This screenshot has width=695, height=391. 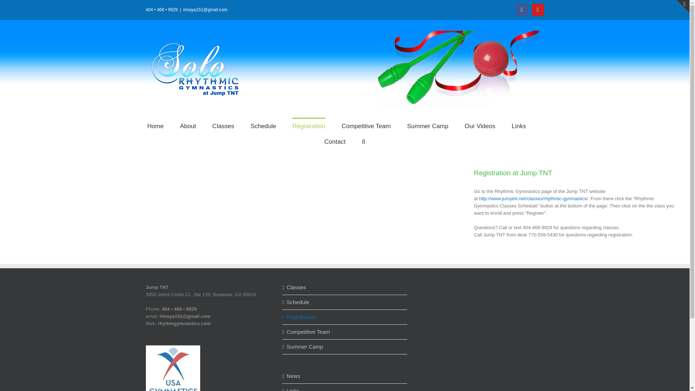 What do you see at coordinates (155, 125) in the screenshot?
I see `Home` at bounding box center [155, 125].